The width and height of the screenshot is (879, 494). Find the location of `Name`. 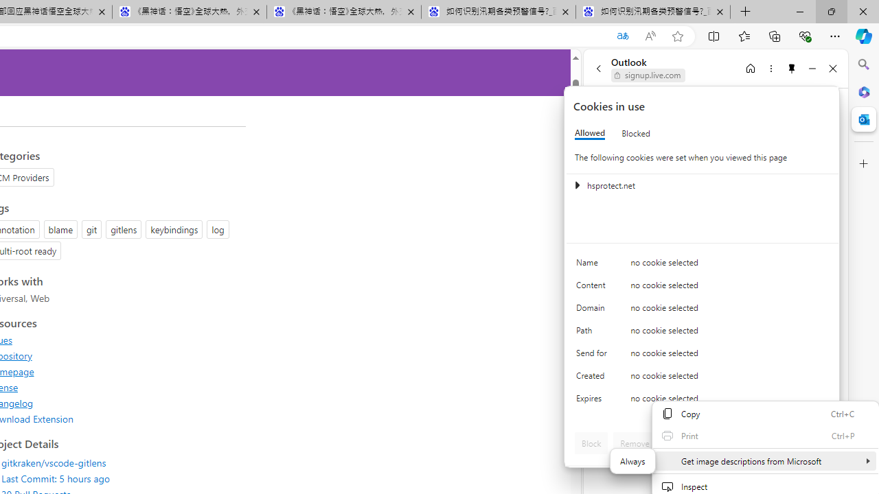

Name is located at coordinates (593, 266).